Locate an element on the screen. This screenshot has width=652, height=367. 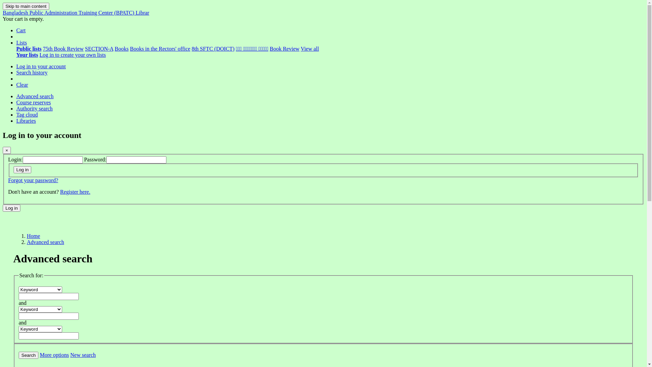
Advanced search is located at coordinates (35, 97).